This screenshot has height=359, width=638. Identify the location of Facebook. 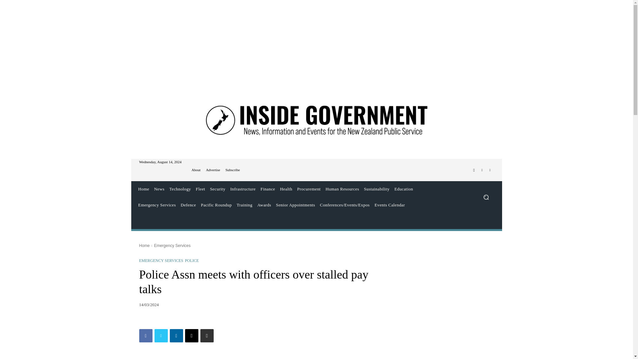
(474, 170).